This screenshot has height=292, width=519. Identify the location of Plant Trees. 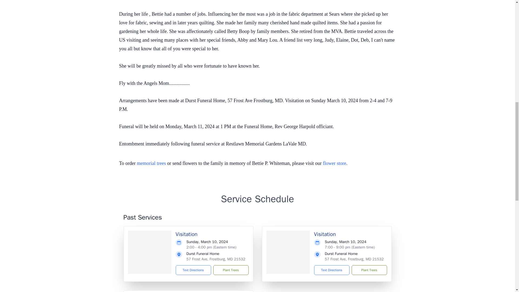
(231, 270).